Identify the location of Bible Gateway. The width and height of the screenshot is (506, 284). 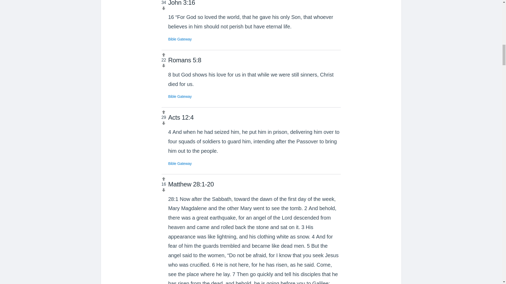
(180, 39).